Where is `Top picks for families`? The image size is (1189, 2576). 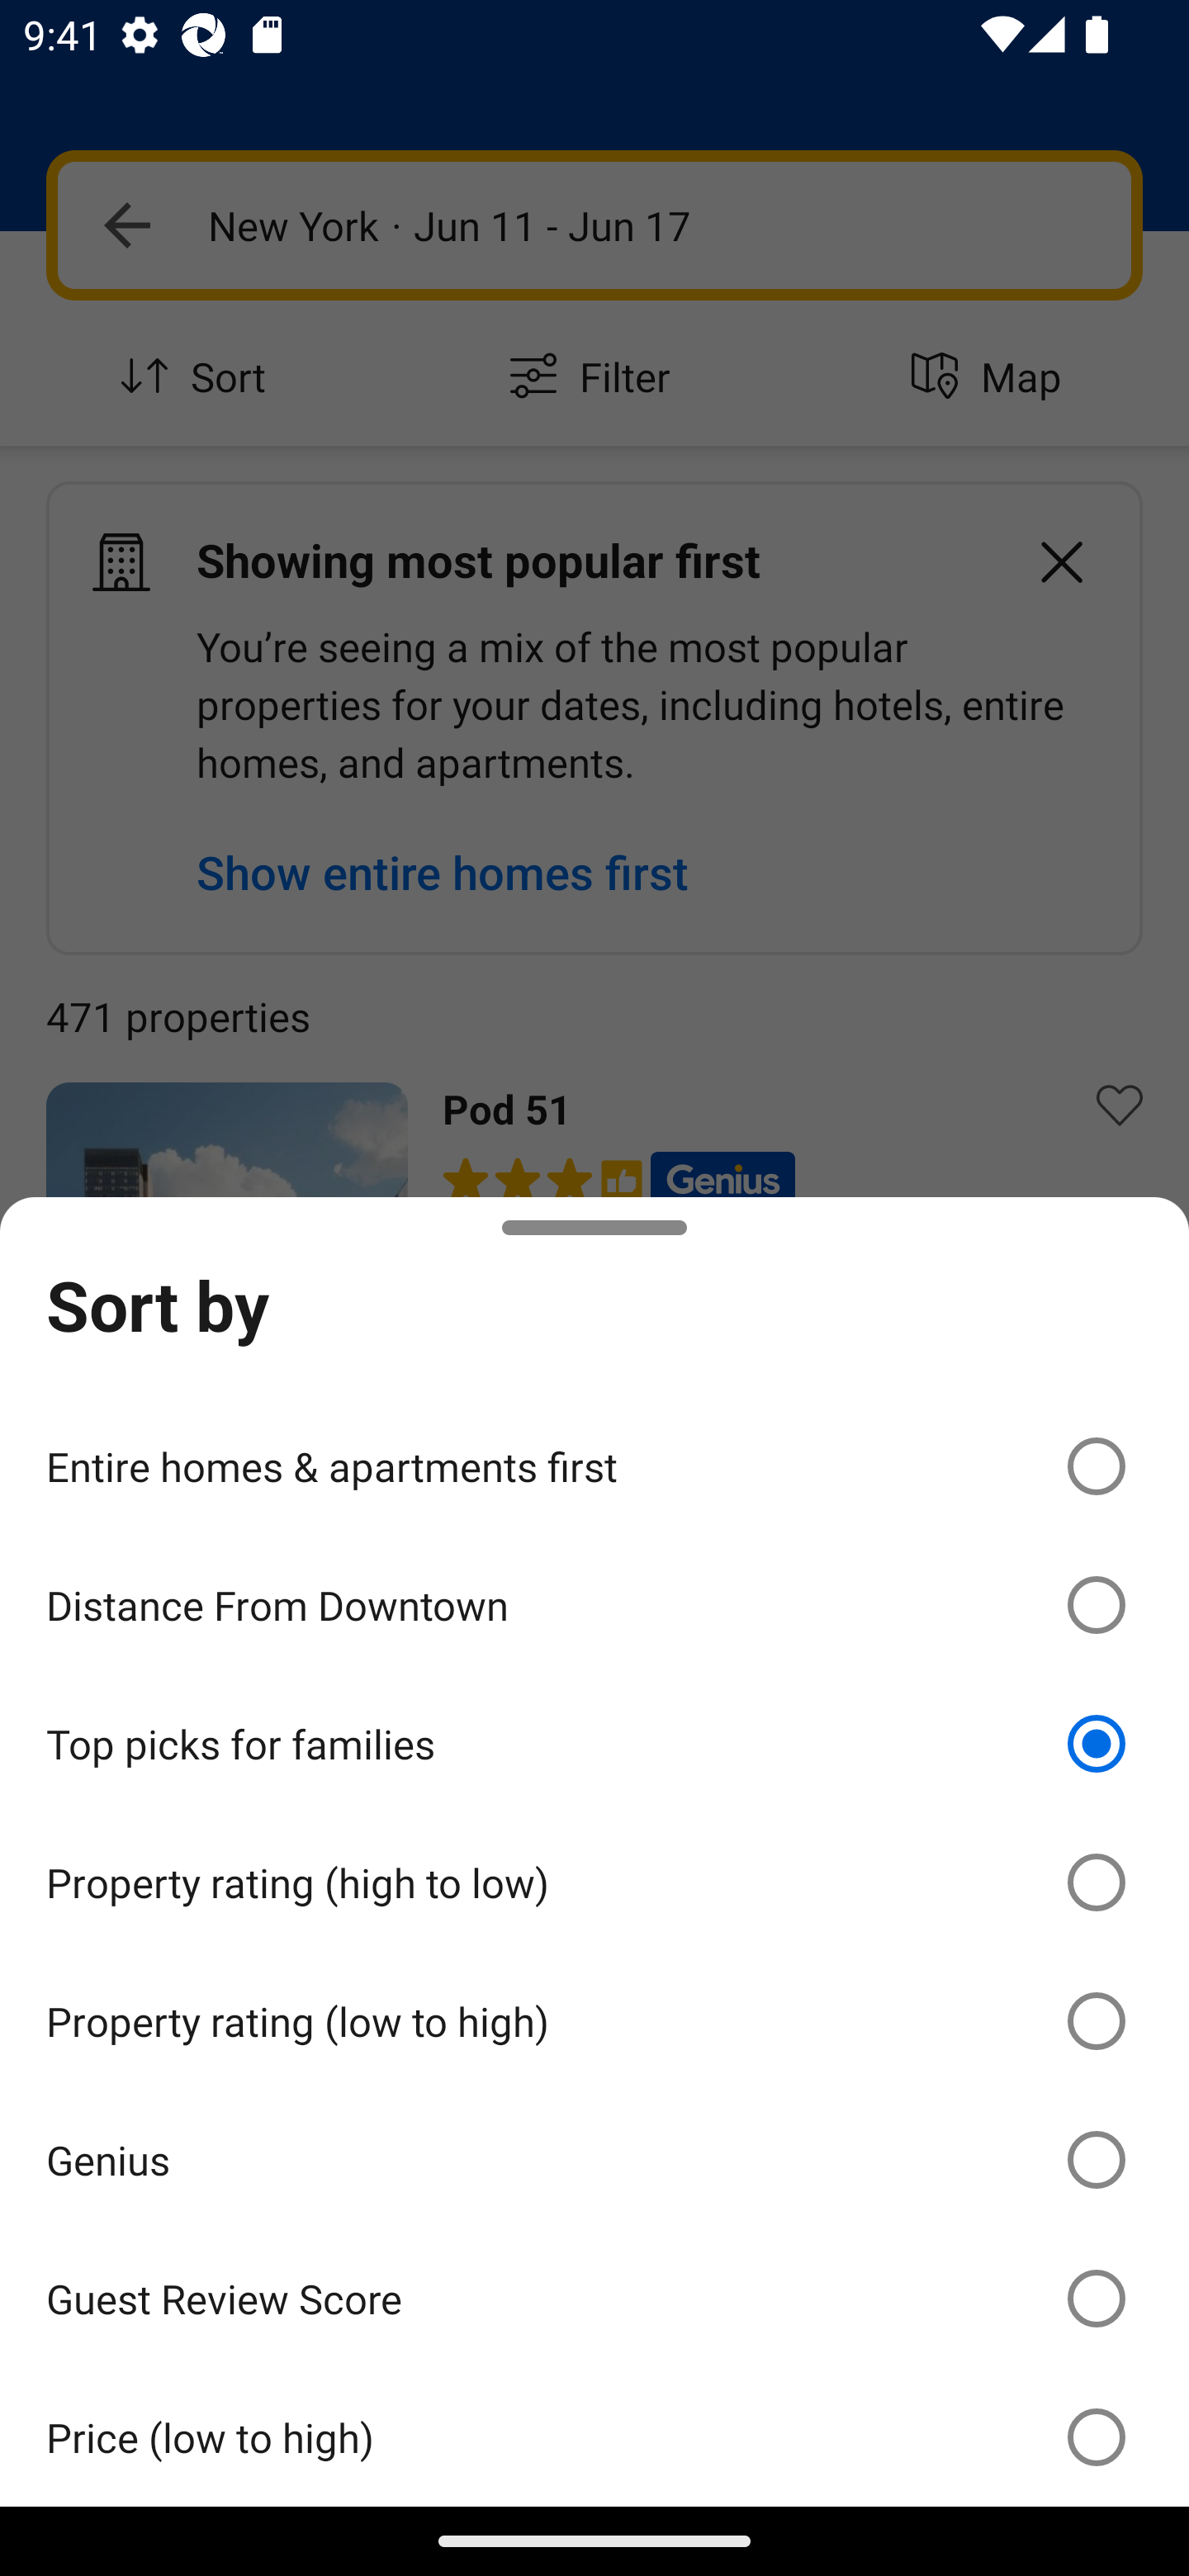
Top picks for families is located at coordinates (594, 1744).